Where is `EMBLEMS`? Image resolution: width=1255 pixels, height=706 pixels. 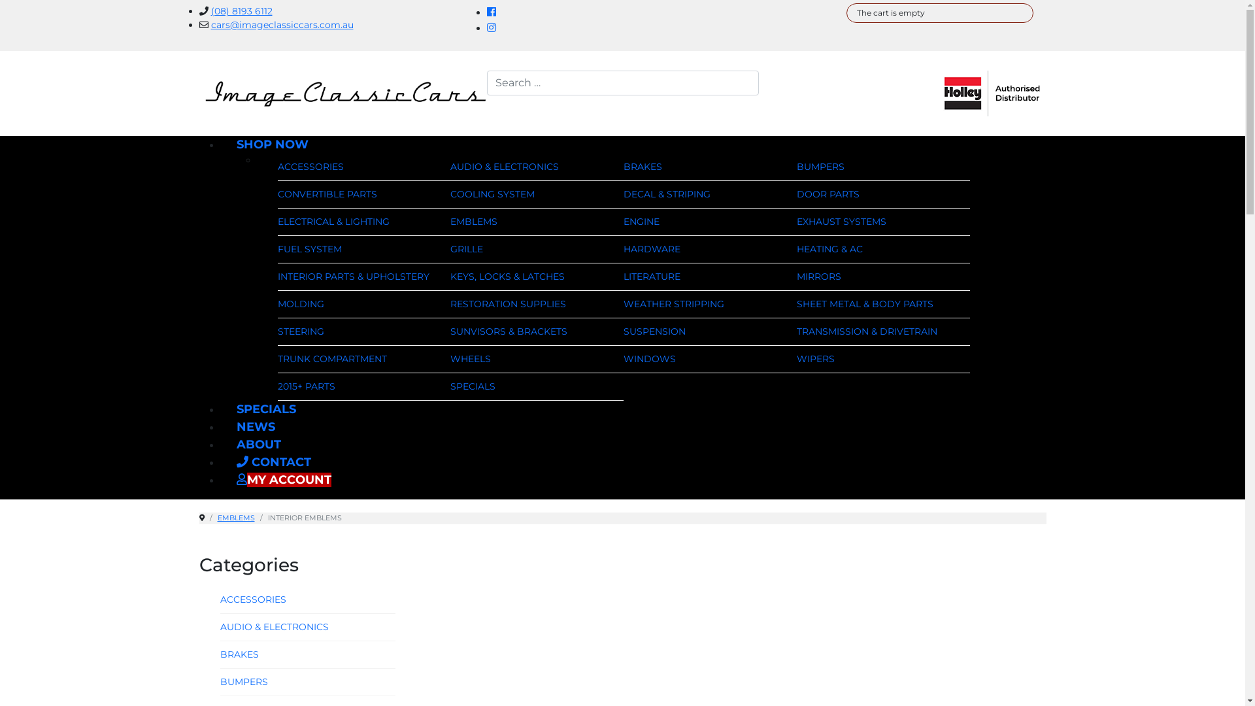 EMBLEMS is located at coordinates (474, 222).